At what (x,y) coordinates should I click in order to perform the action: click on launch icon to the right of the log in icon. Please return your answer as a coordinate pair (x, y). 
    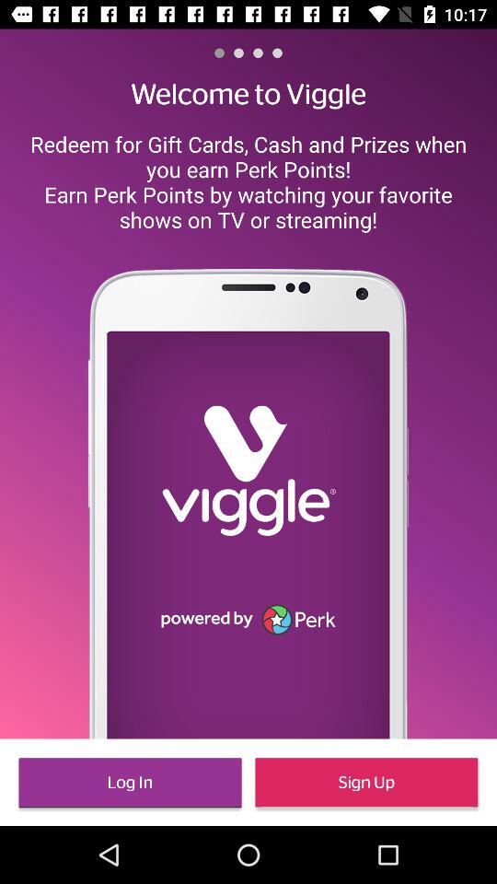
    Looking at the image, I should click on (366, 783).